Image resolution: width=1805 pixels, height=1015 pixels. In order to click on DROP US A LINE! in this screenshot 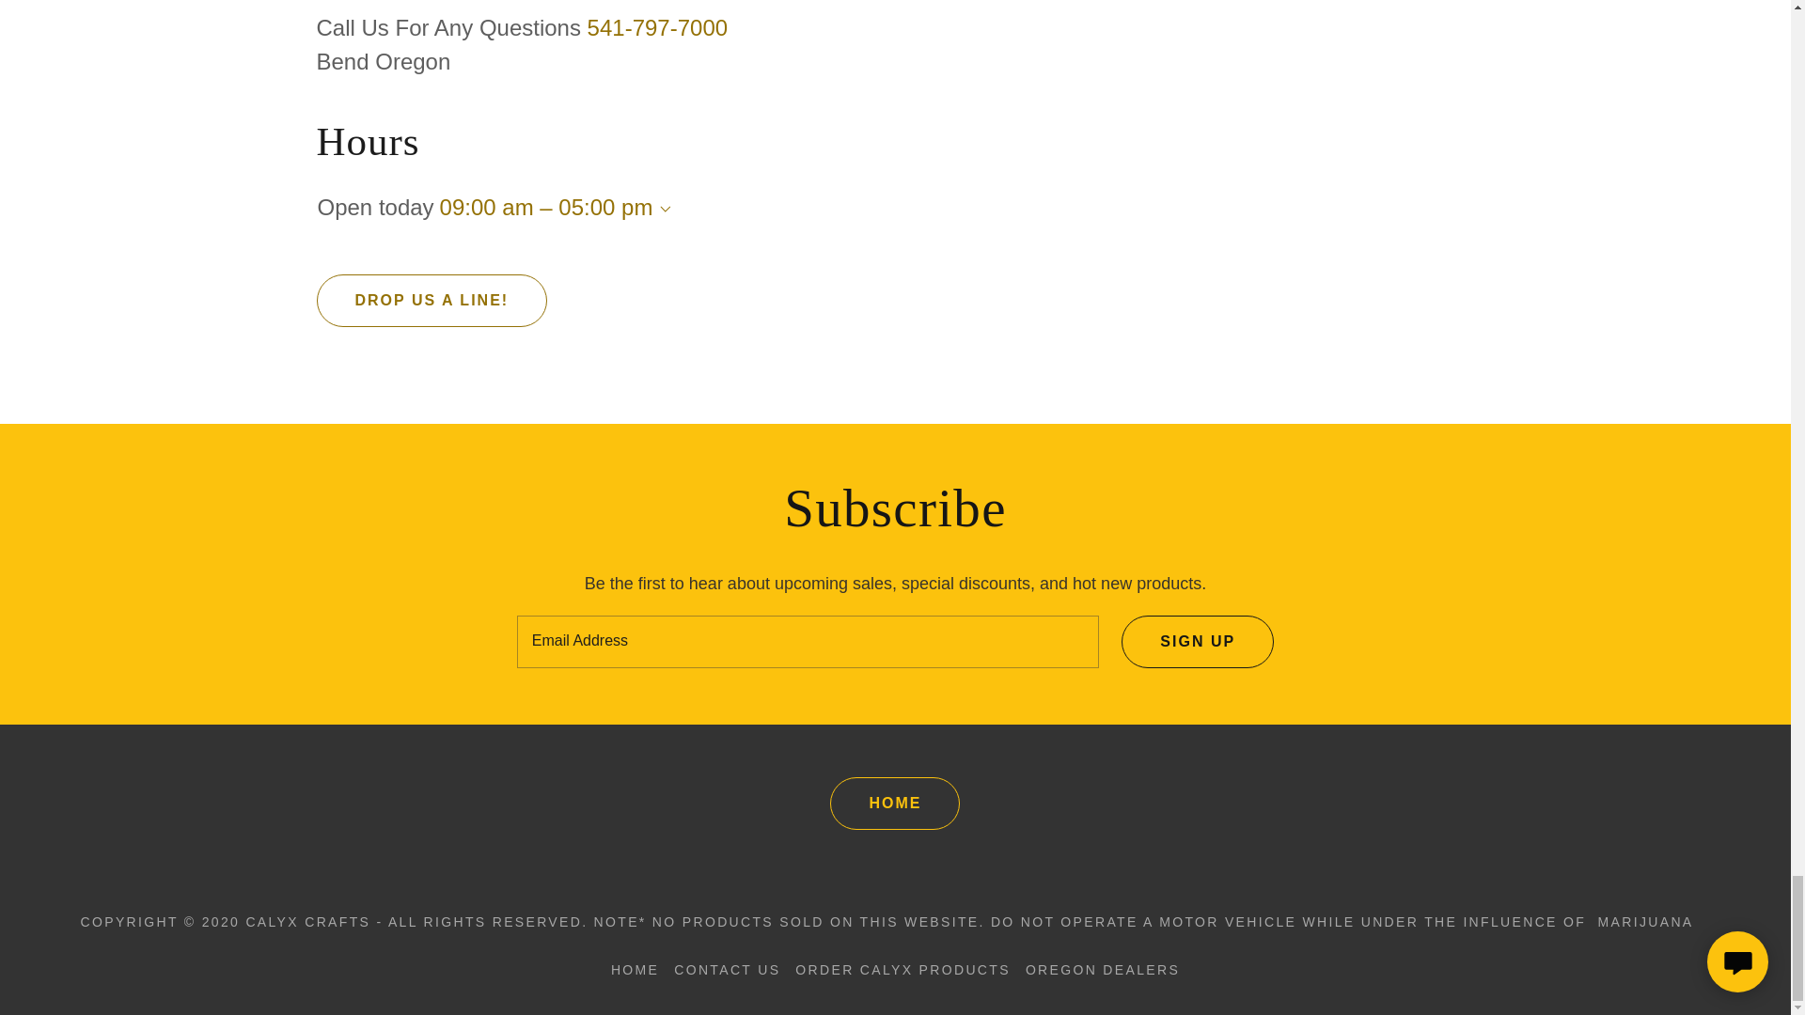, I will do `click(431, 300)`.